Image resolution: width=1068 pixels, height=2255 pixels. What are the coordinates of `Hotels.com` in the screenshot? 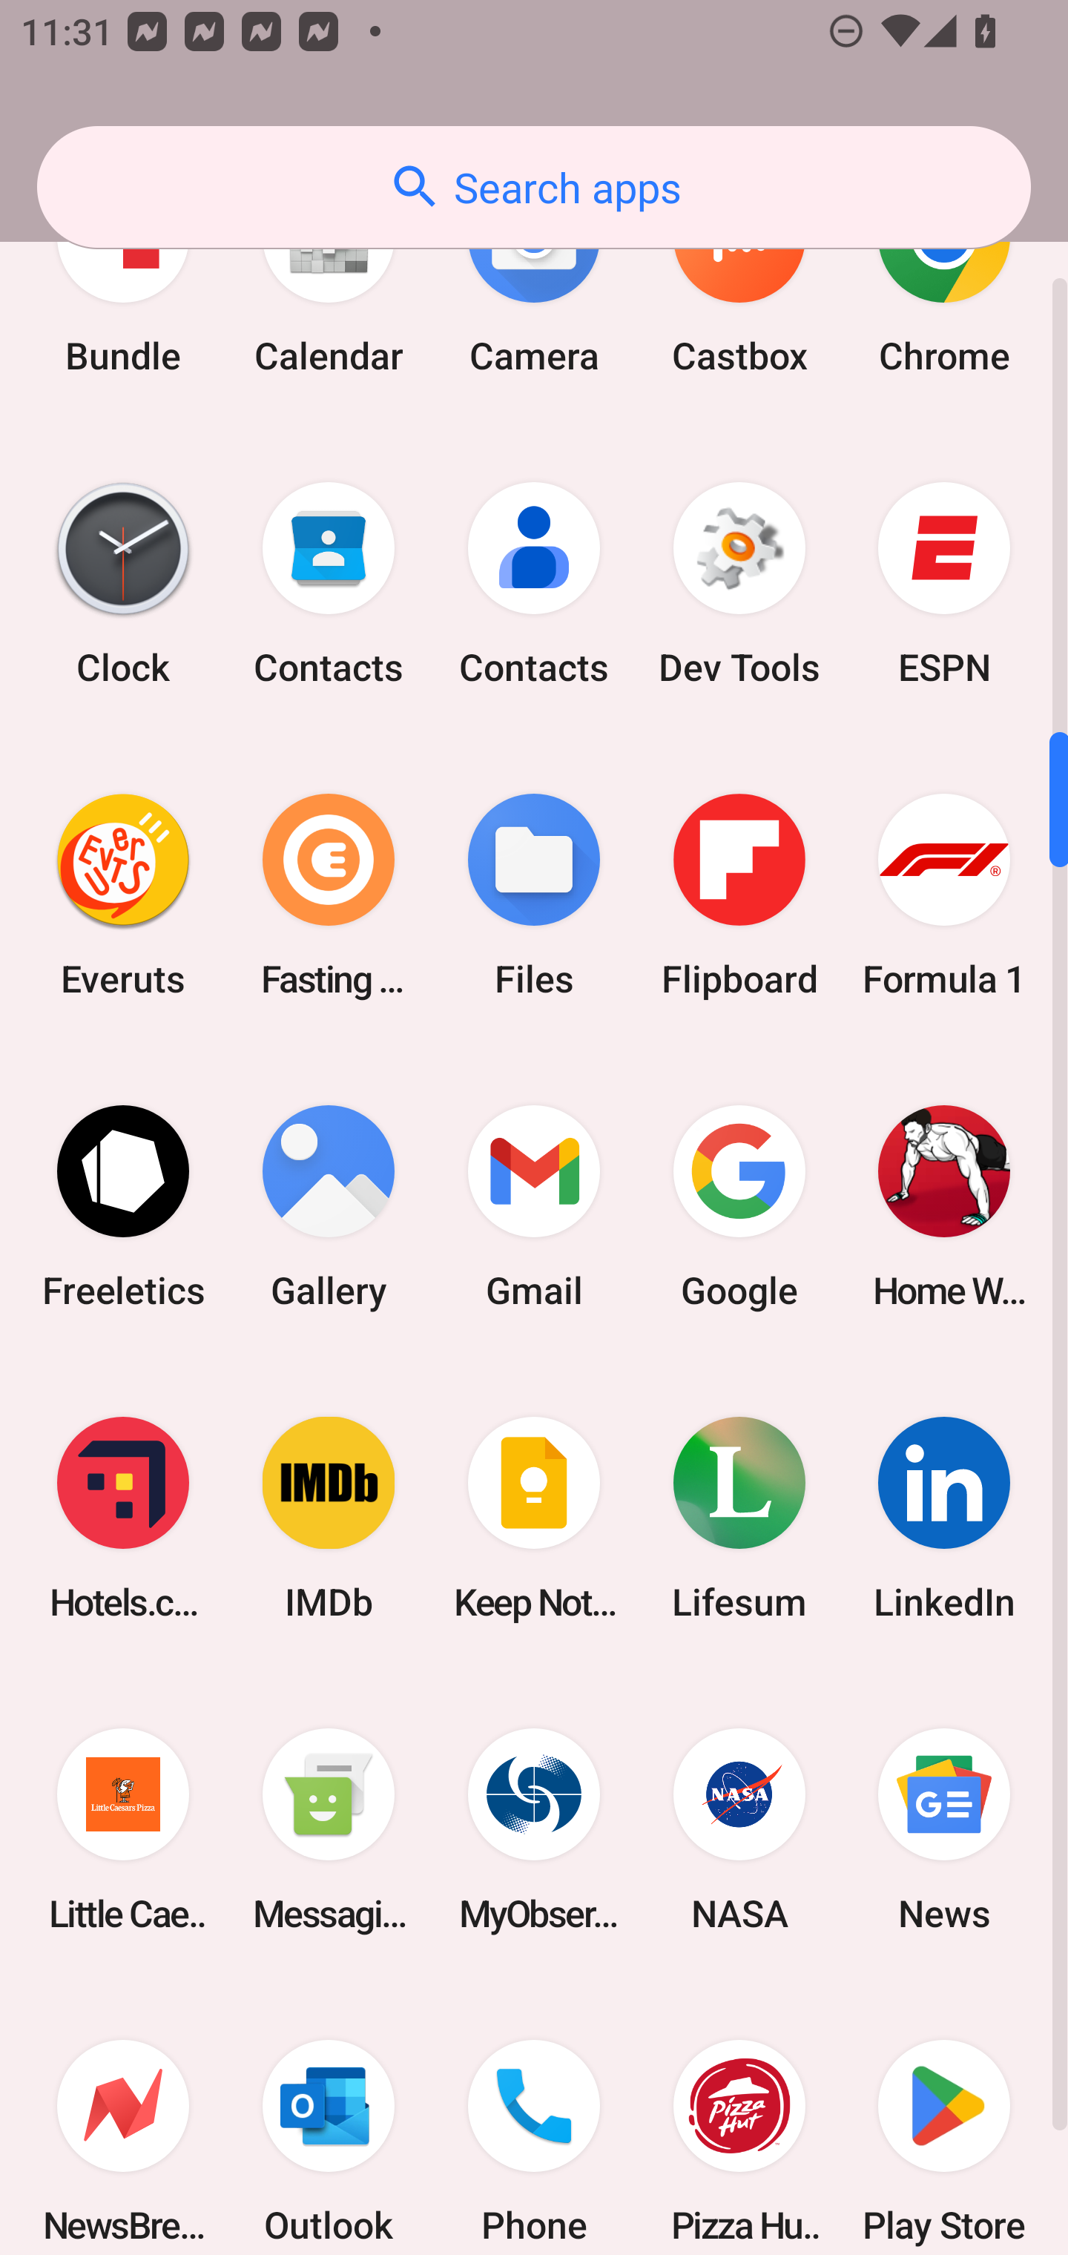 It's located at (123, 1518).